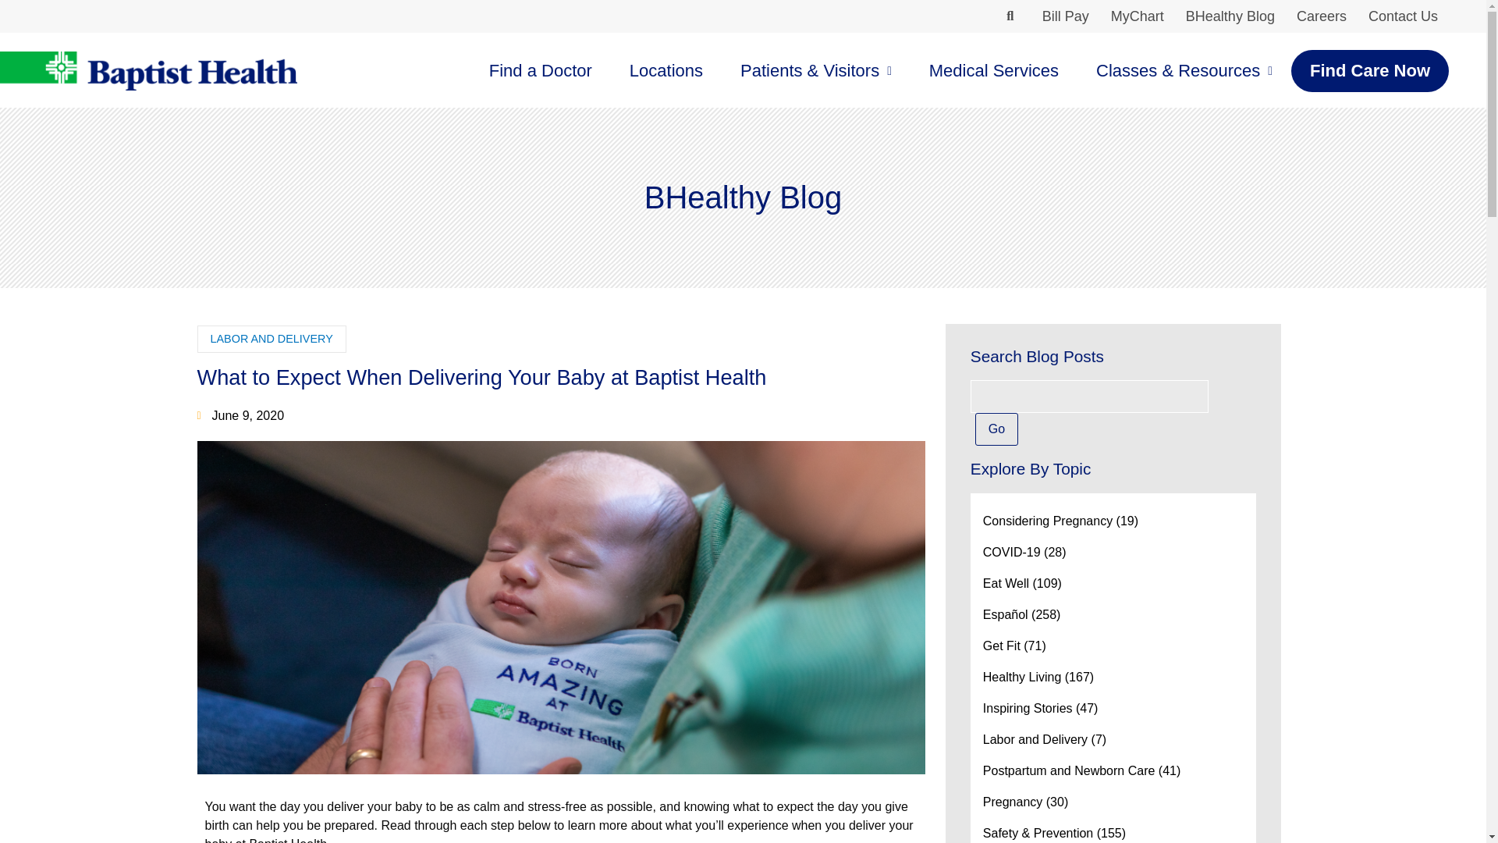  I want to click on MyChart, so click(1137, 16).